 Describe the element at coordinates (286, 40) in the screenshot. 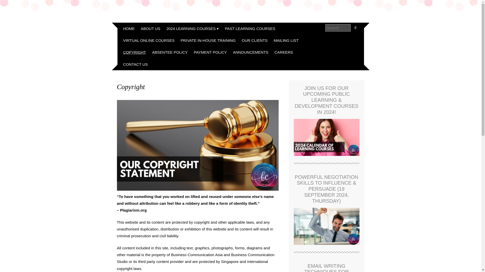

I see `MAILING LIST` at that location.